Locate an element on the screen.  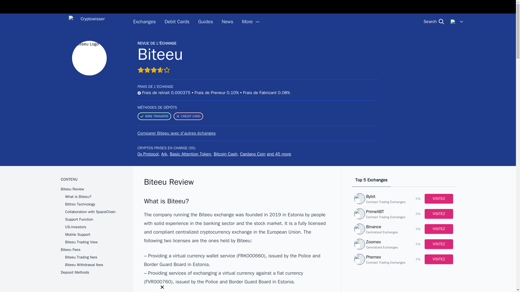
Choose Language is located at coordinates (457, 22).